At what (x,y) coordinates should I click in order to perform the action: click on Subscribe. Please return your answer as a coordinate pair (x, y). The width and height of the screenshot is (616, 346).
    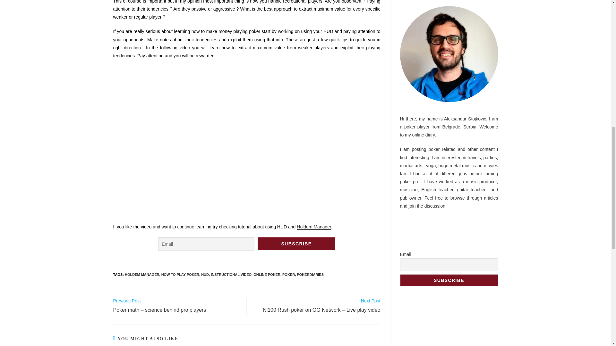
    Looking at the image, I should click on (449, 280).